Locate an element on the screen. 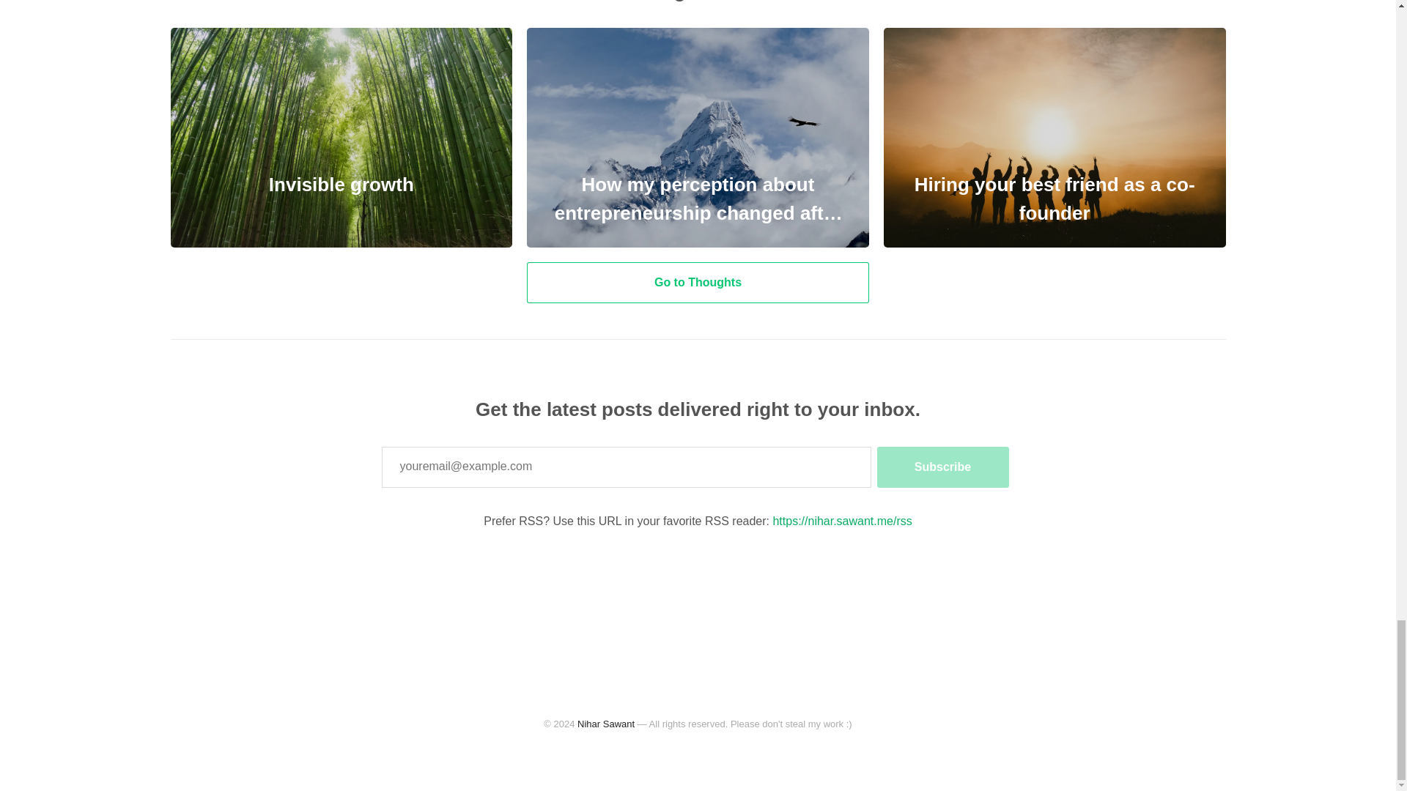  Subscribe is located at coordinates (942, 467).